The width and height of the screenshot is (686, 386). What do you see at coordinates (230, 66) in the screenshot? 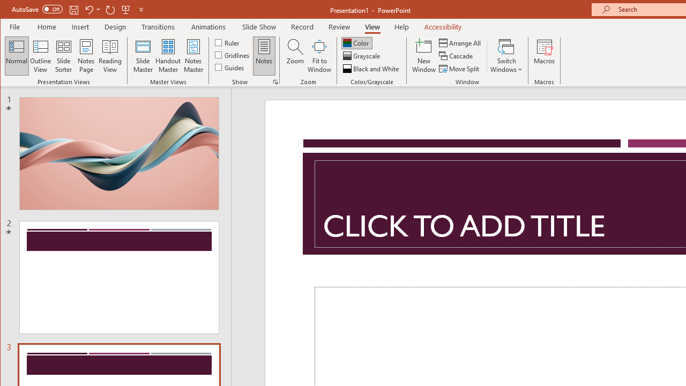
I see `Guides` at bounding box center [230, 66].